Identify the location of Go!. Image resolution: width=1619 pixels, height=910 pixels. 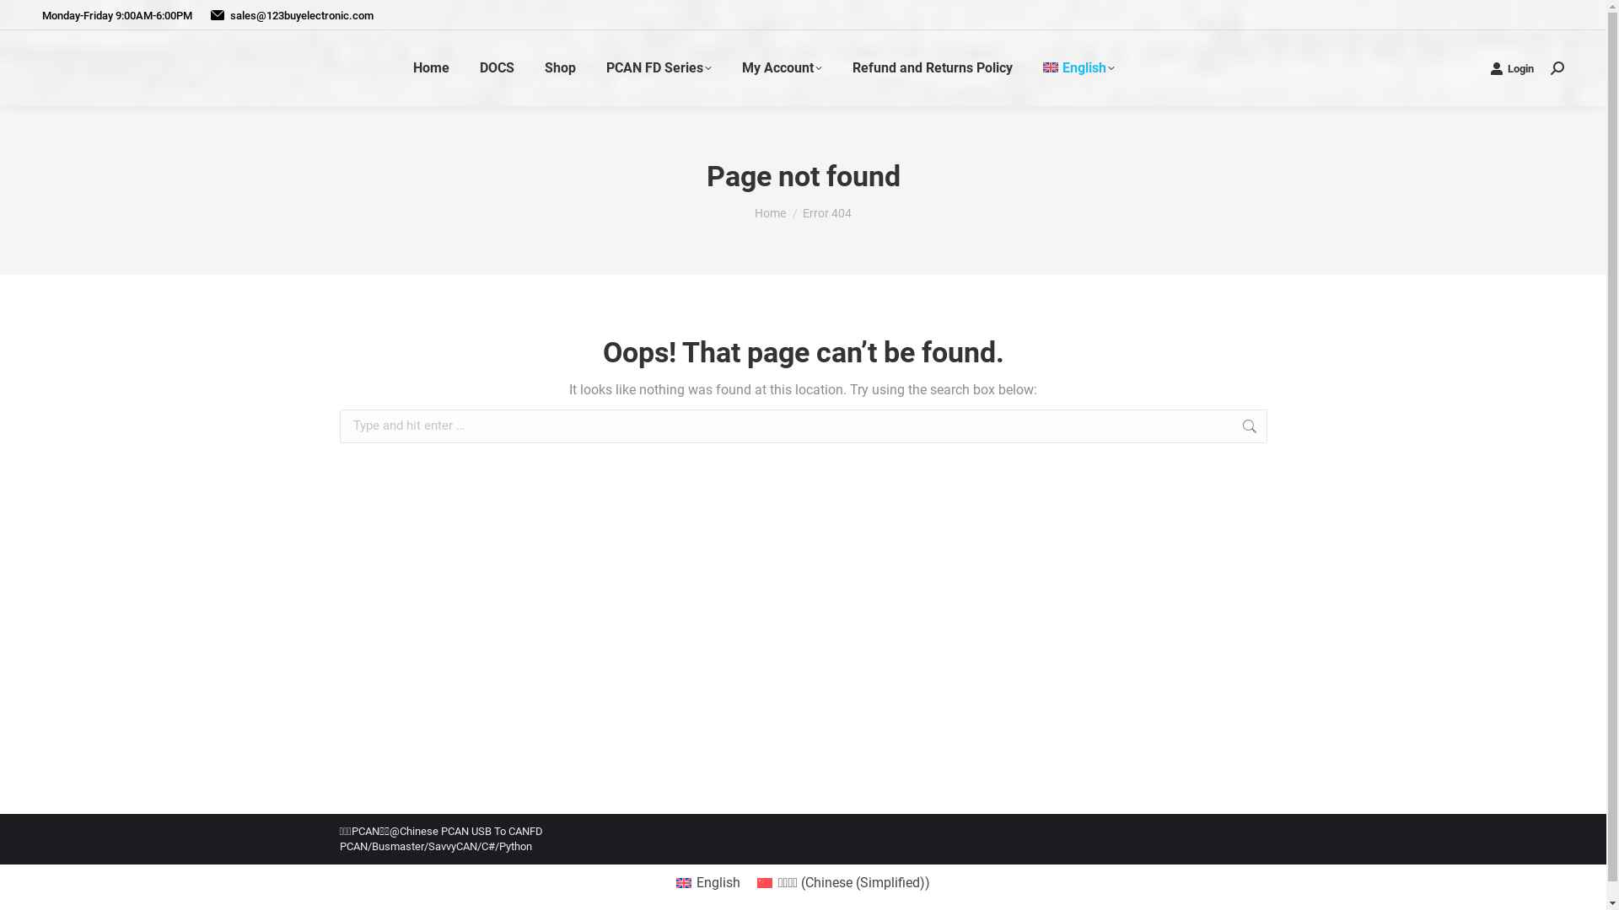
(1293, 427).